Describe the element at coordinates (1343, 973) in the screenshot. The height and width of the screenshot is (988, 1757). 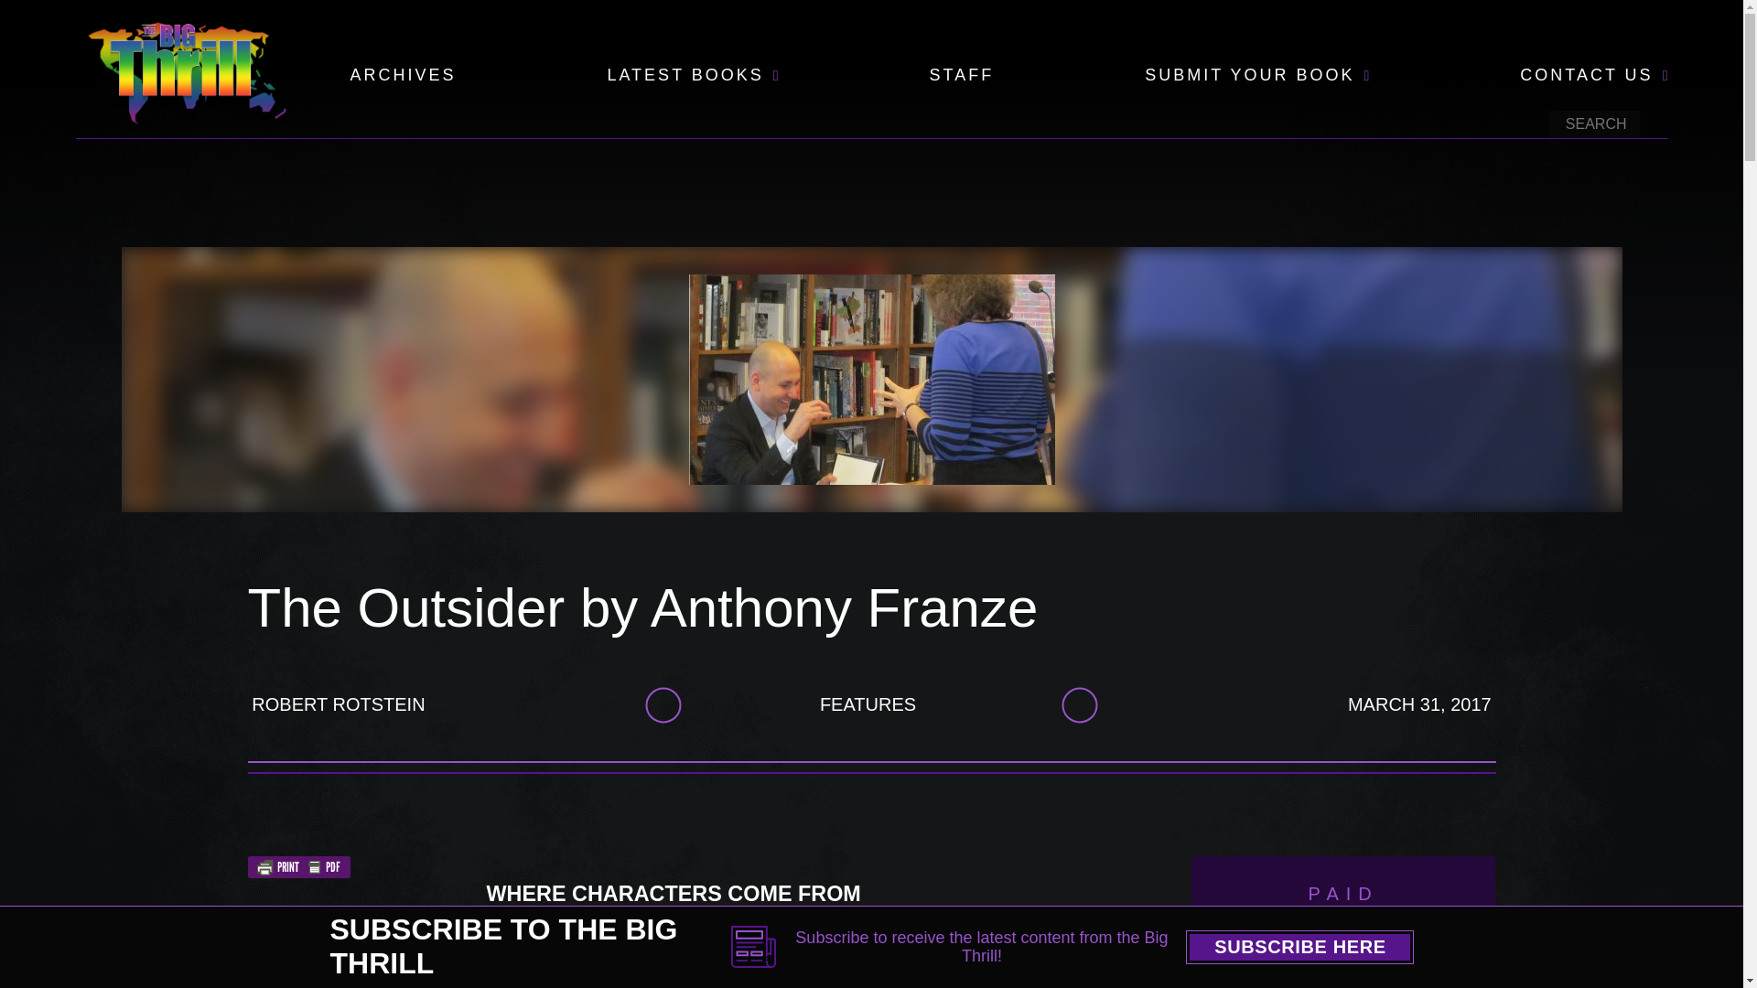
I see `Motive for Murder by Ray Collins` at that location.